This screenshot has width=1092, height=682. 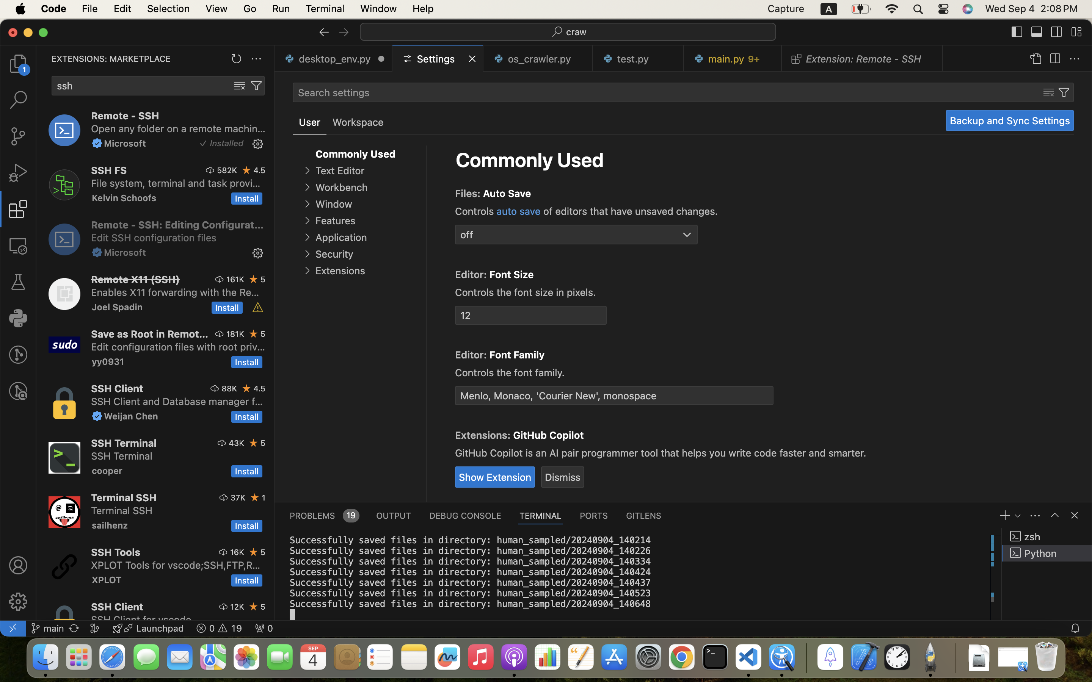 What do you see at coordinates (18, 391) in the screenshot?
I see `0 ` at bounding box center [18, 391].